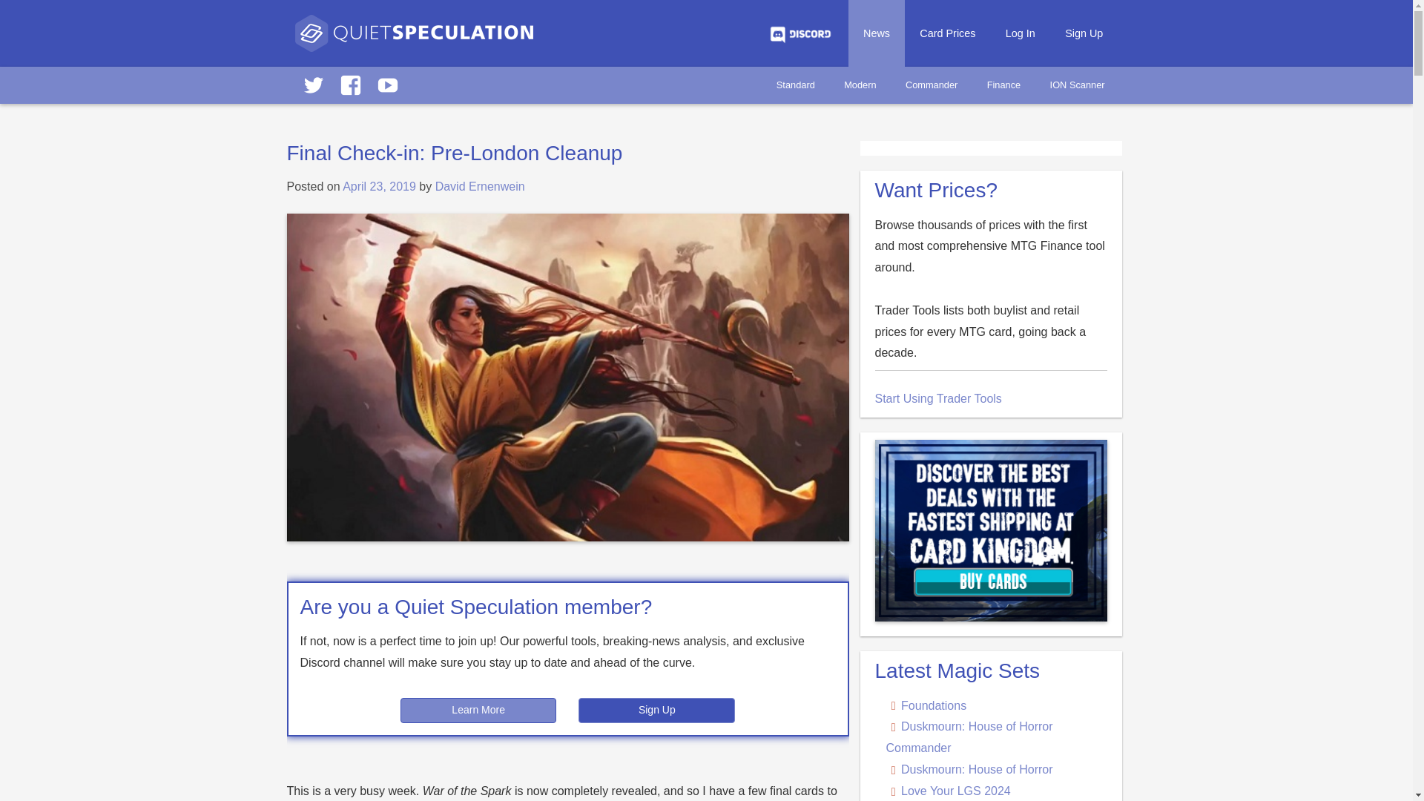 This screenshot has width=1424, height=801. Describe the element at coordinates (796, 85) in the screenshot. I see `Standard` at that location.